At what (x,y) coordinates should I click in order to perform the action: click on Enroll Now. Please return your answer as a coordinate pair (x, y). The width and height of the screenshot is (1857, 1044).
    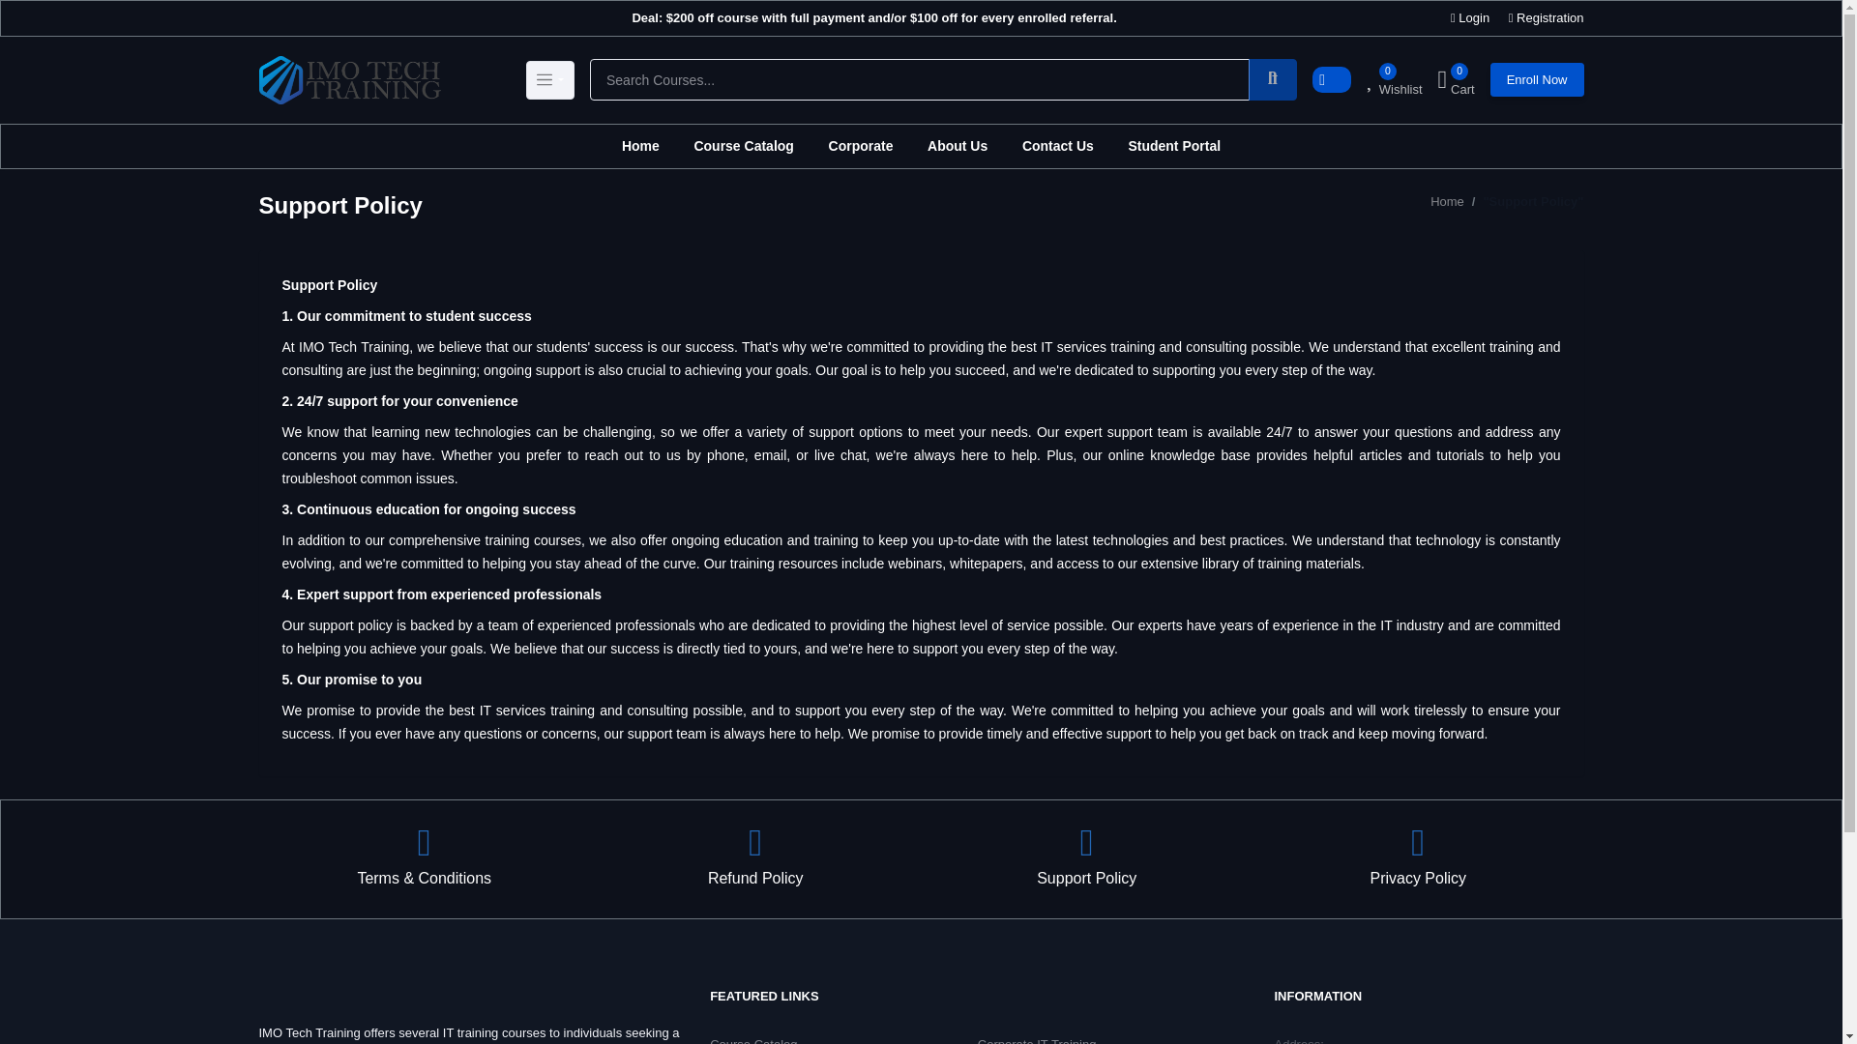
    Looking at the image, I should click on (1537, 79).